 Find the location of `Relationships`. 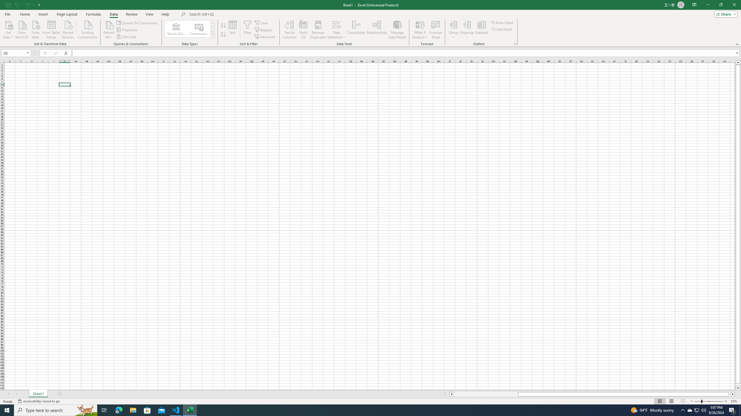

Relationships is located at coordinates (377, 30).